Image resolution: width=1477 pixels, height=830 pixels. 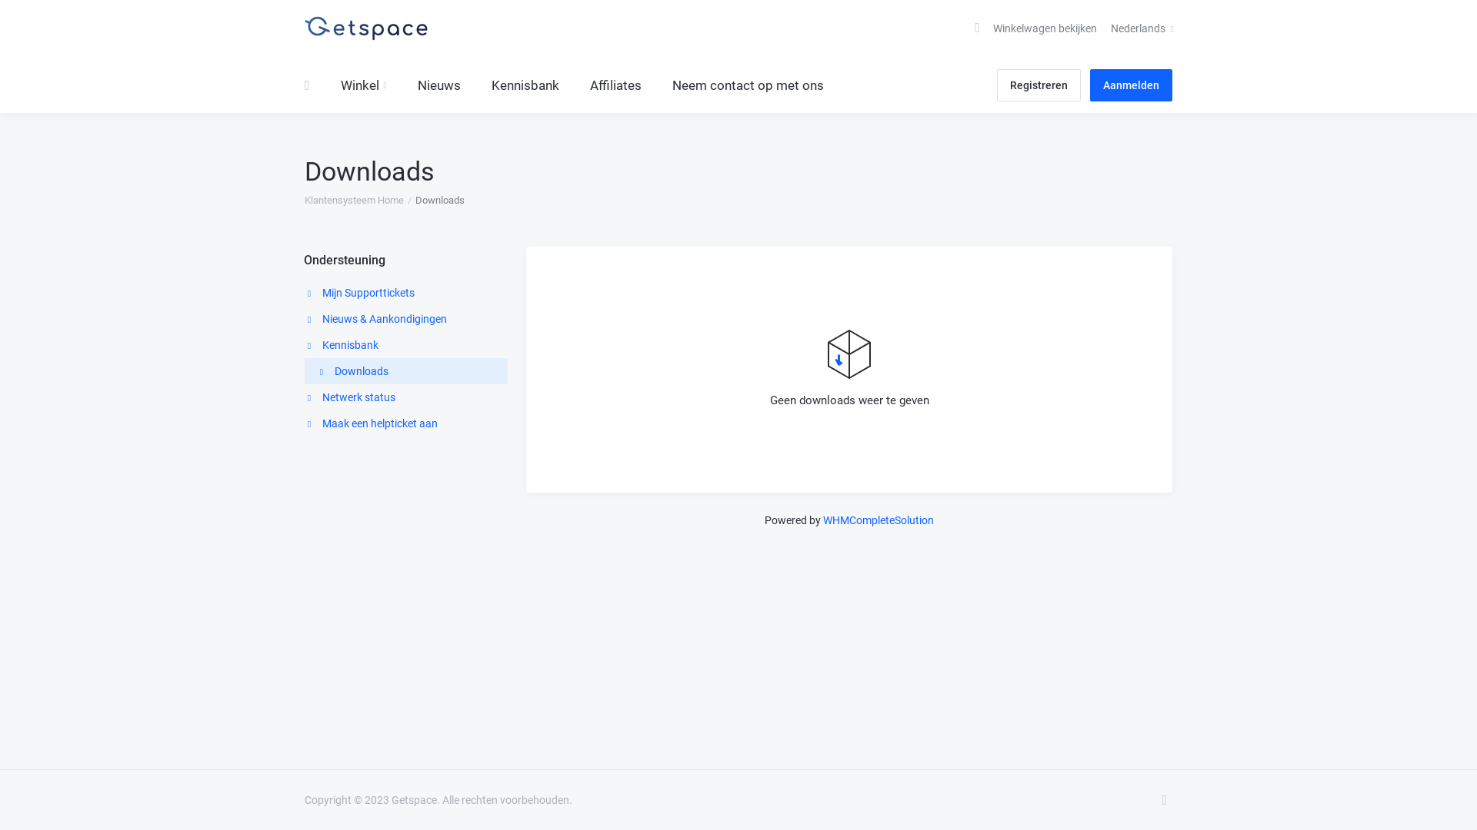 I want to click on Kennisbank, so click(x=406, y=345).